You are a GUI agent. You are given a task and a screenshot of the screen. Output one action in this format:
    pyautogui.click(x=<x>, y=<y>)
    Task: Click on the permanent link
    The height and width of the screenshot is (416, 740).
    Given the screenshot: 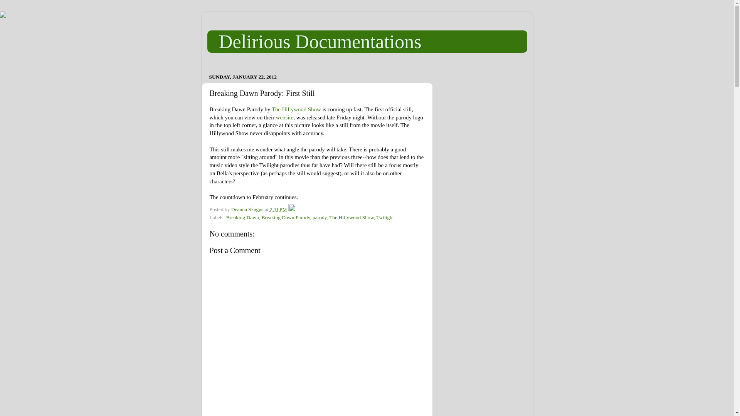 What is the action you would take?
    pyautogui.click(x=278, y=209)
    